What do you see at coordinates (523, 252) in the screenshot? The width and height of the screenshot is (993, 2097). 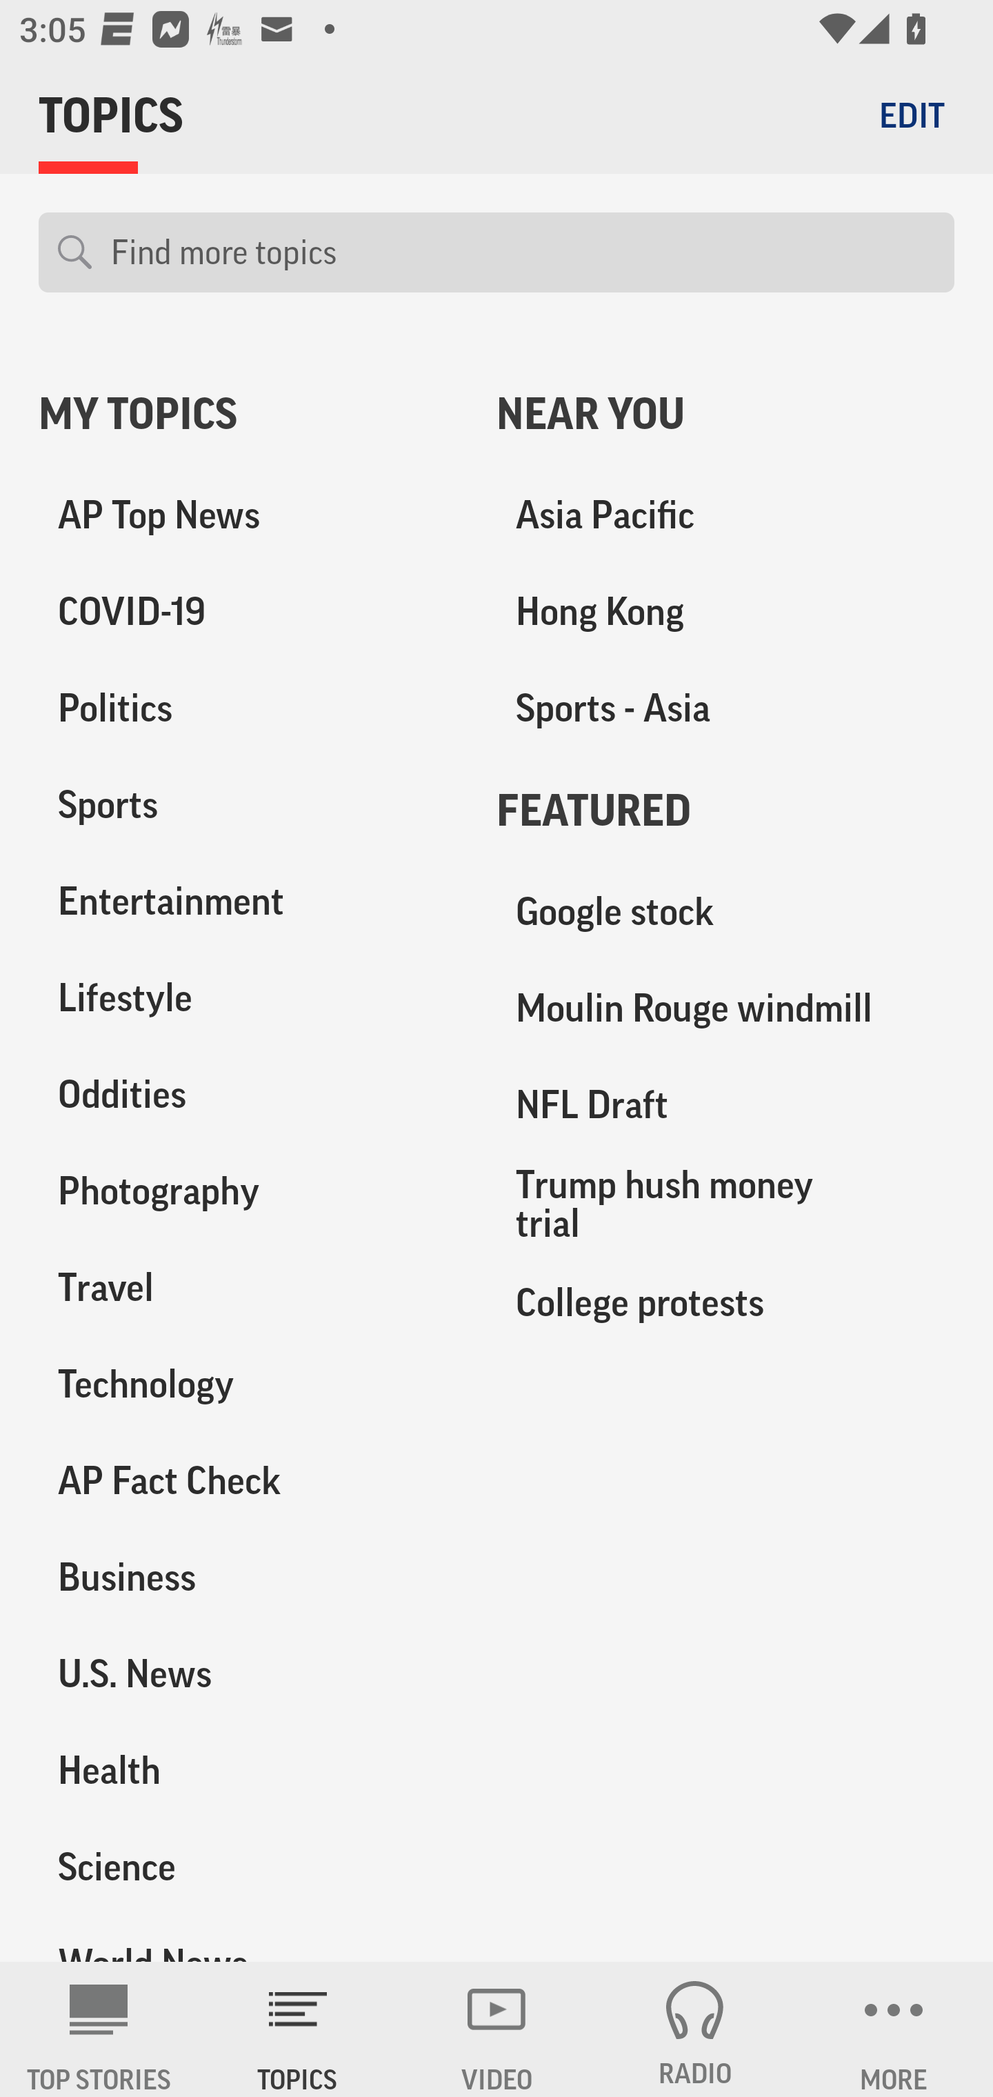 I see `Find more topics` at bounding box center [523, 252].